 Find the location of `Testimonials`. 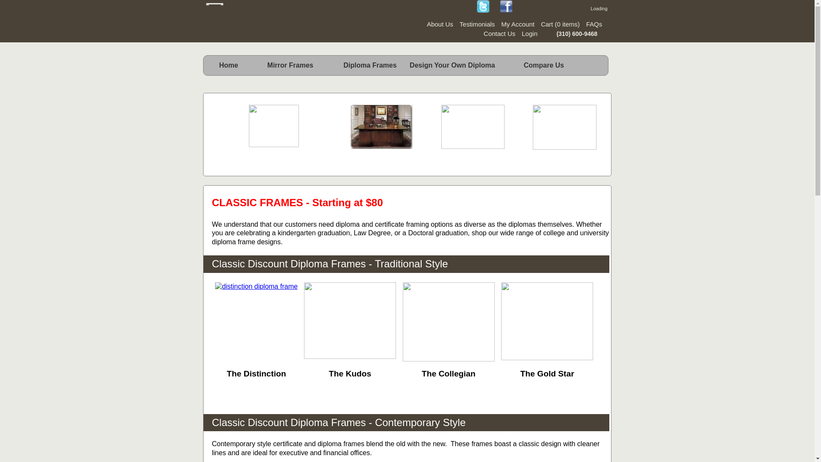

Testimonials is located at coordinates (474, 24).